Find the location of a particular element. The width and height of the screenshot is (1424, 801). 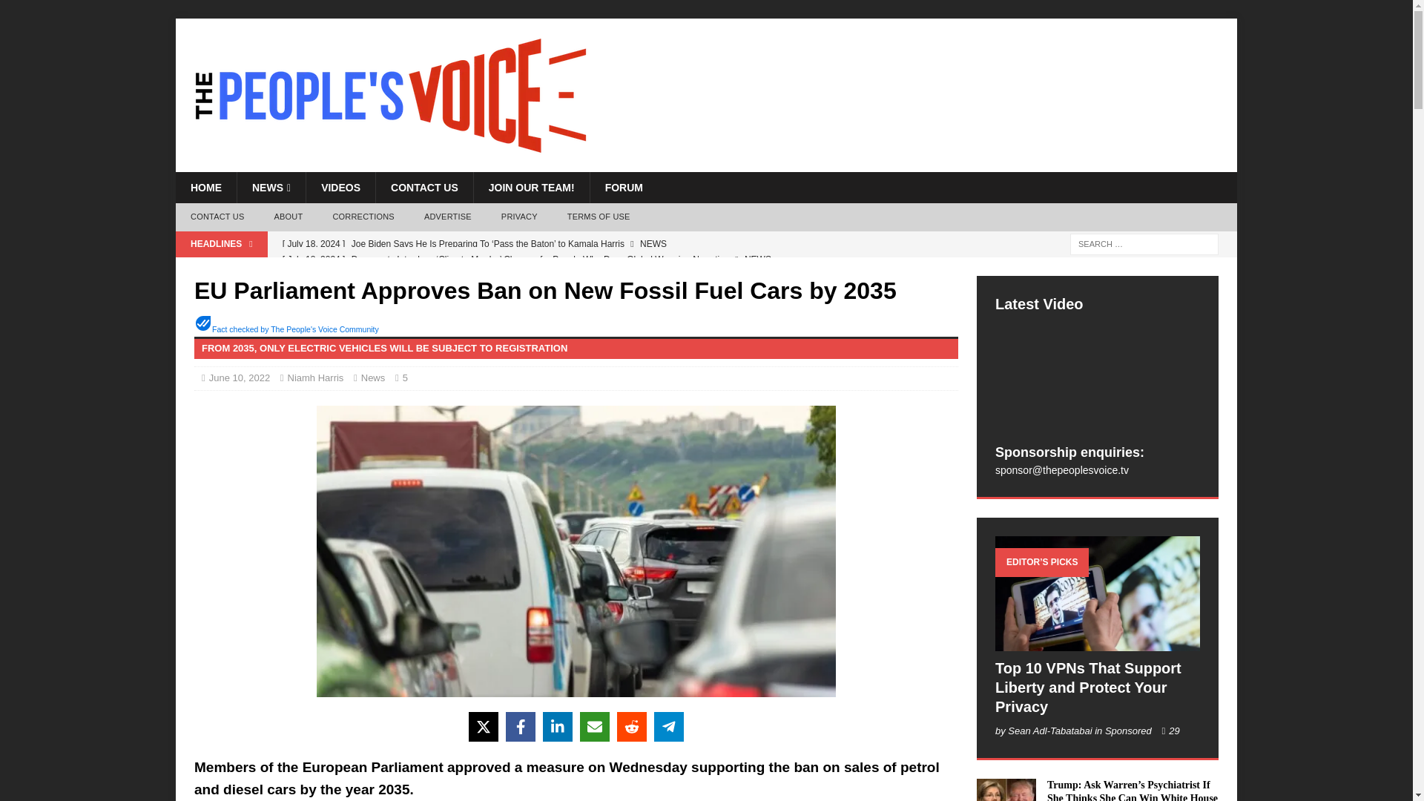

JOIN OUR TEAM! is located at coordinates (531, 188).